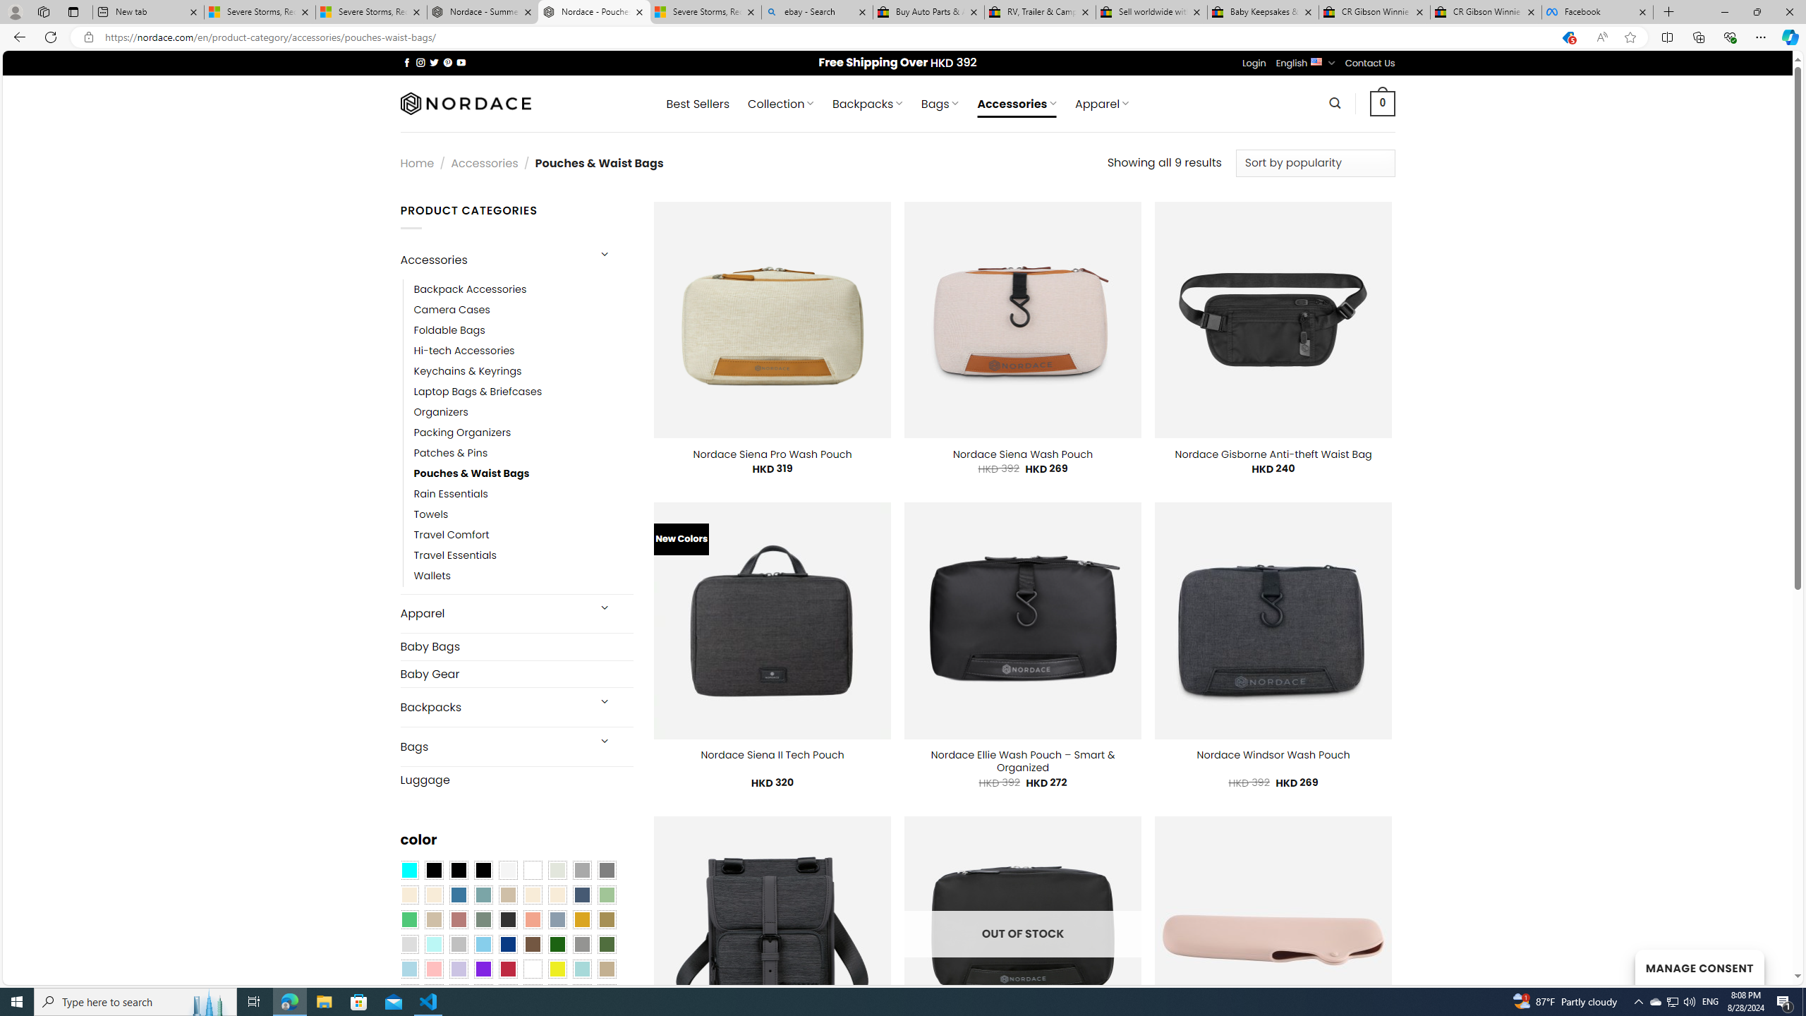  I want to click on Pink, so click(433, 969).